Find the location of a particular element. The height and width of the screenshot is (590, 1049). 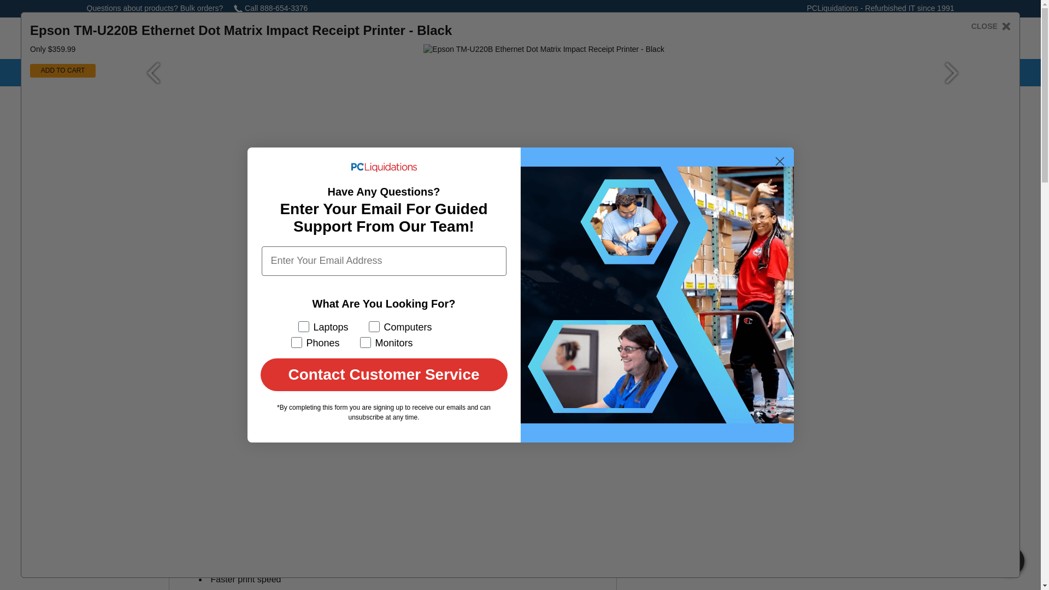

Computers, PCs, Desktops, Towers is located at coordinates (115, 73).